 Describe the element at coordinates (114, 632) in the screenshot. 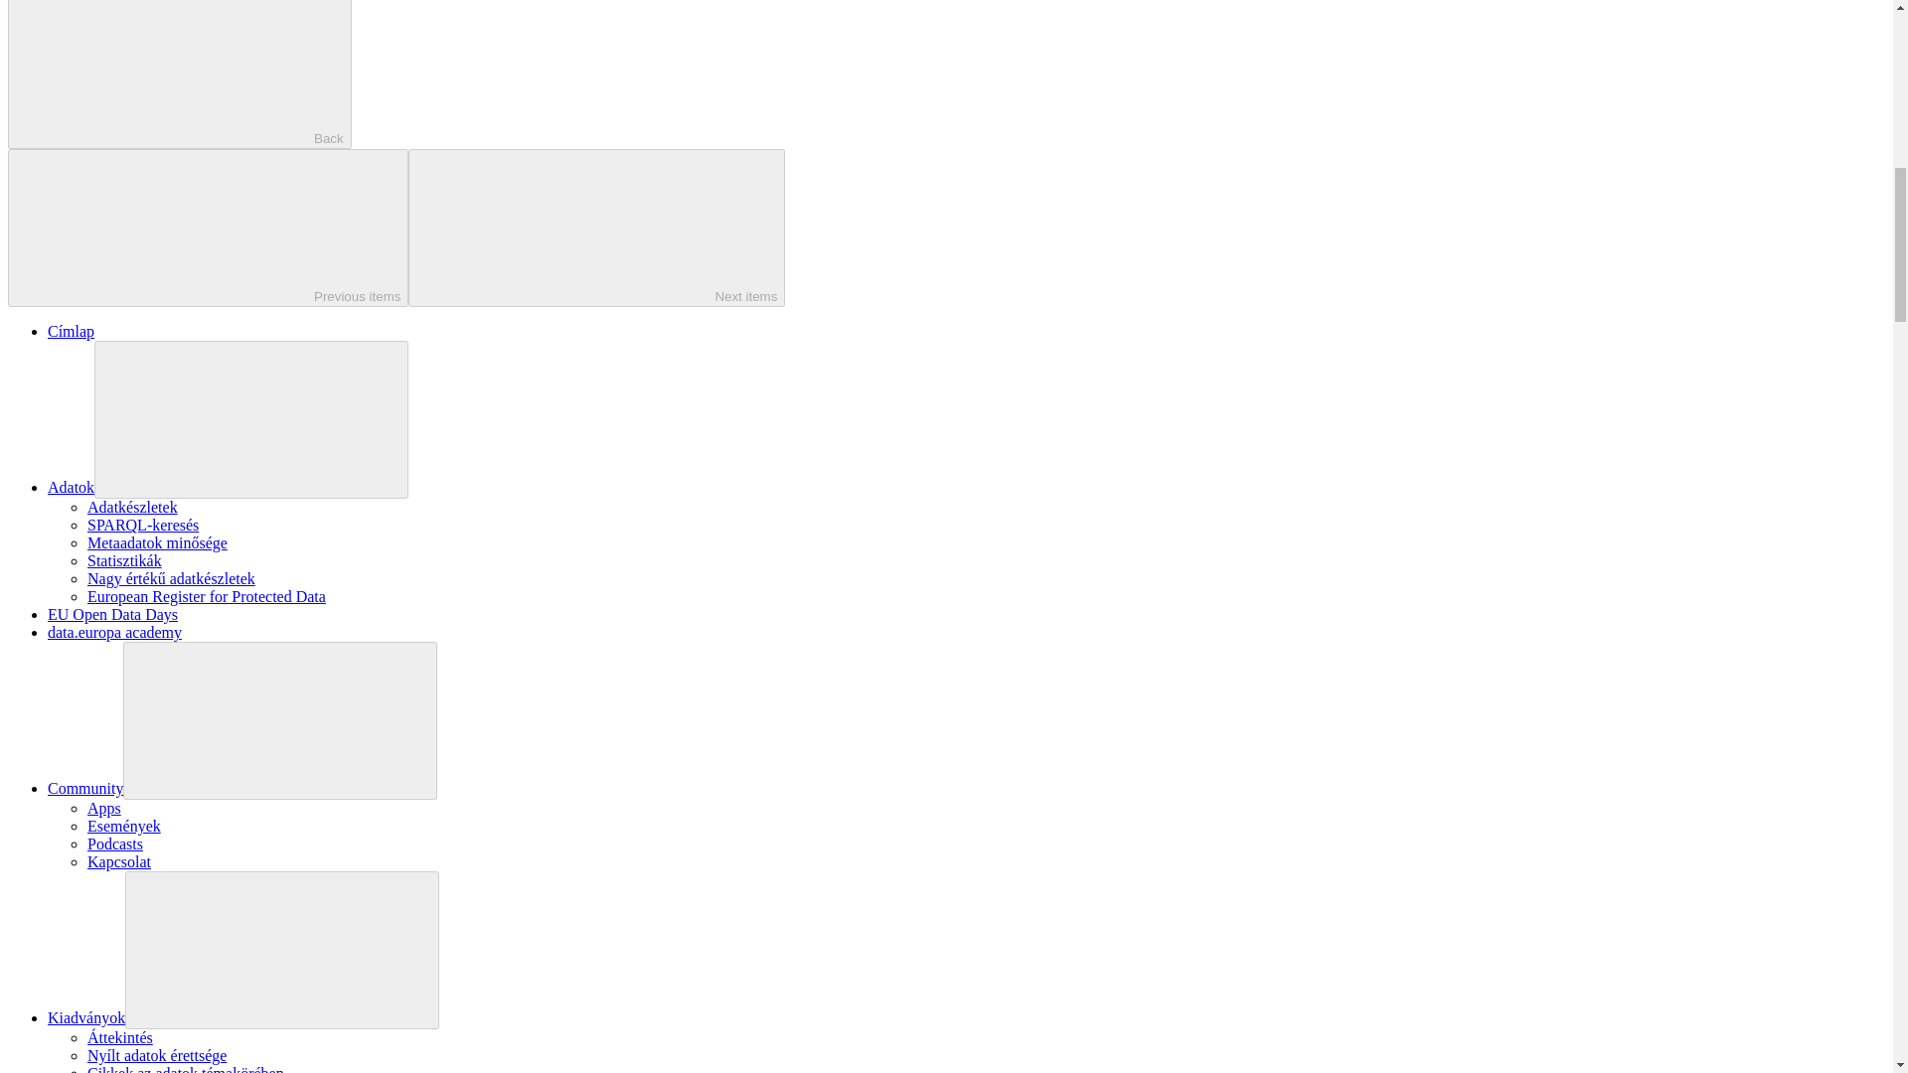

I see `data.europa academy` at that location.